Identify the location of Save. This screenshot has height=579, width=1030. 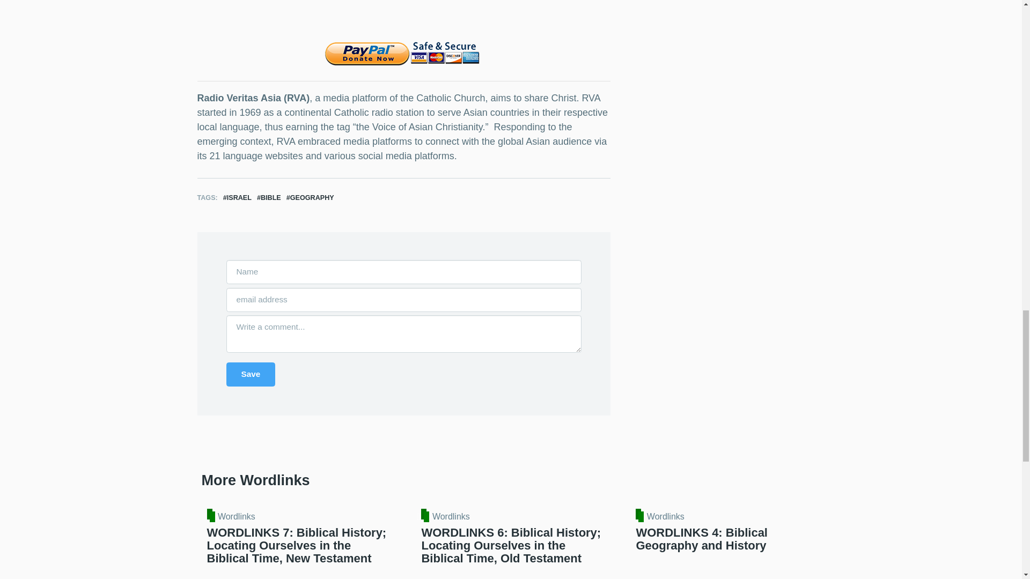
(251, 374).